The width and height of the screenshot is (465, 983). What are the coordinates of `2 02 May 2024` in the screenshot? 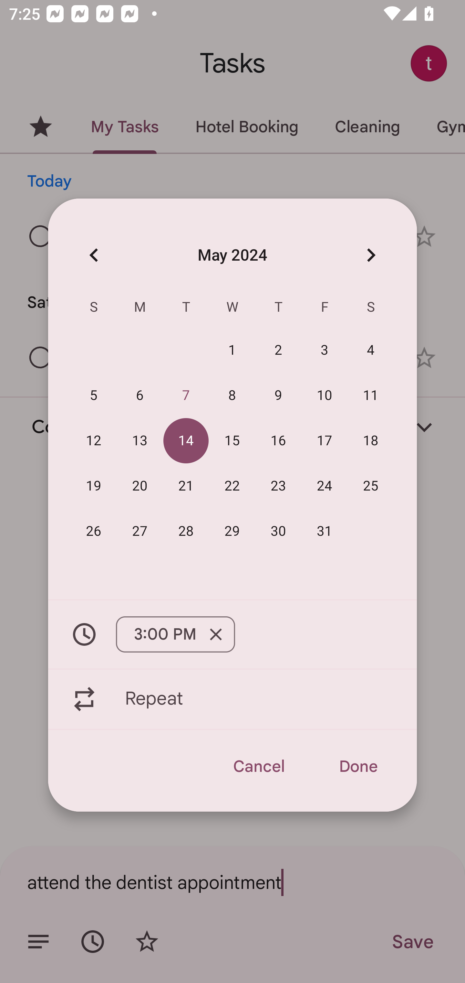 It's located at (278, 350).